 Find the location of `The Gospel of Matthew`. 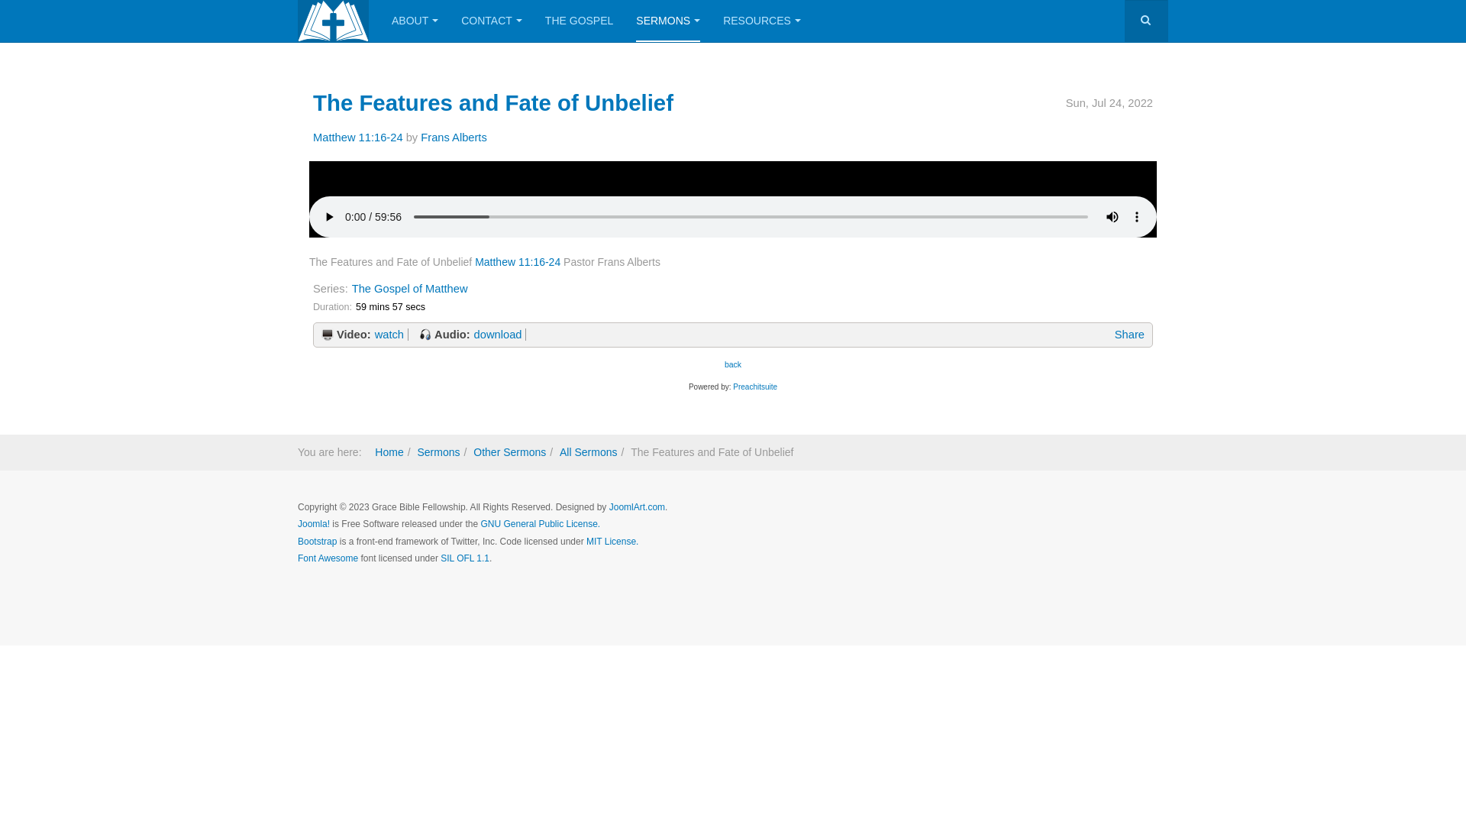

The Gospel of Matthew is located at coordinates (410, 289).